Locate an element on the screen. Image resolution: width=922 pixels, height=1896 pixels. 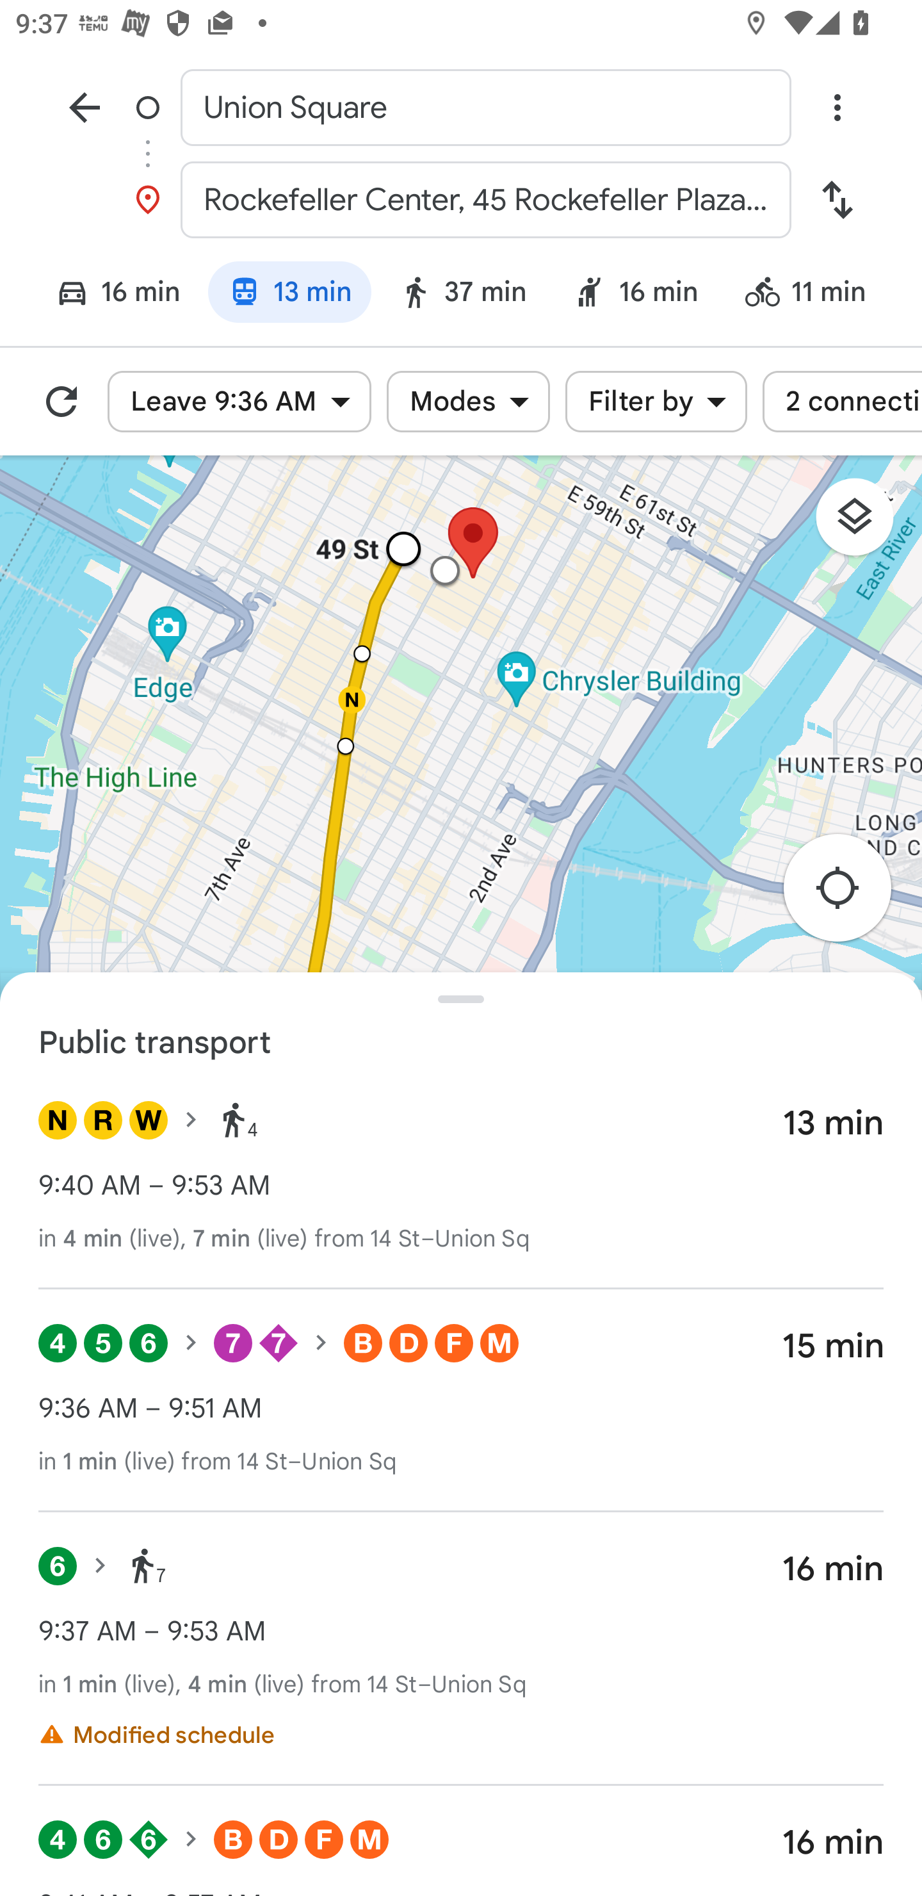
Ride service: 16 min 16 min is located at coordinates (636, 295).